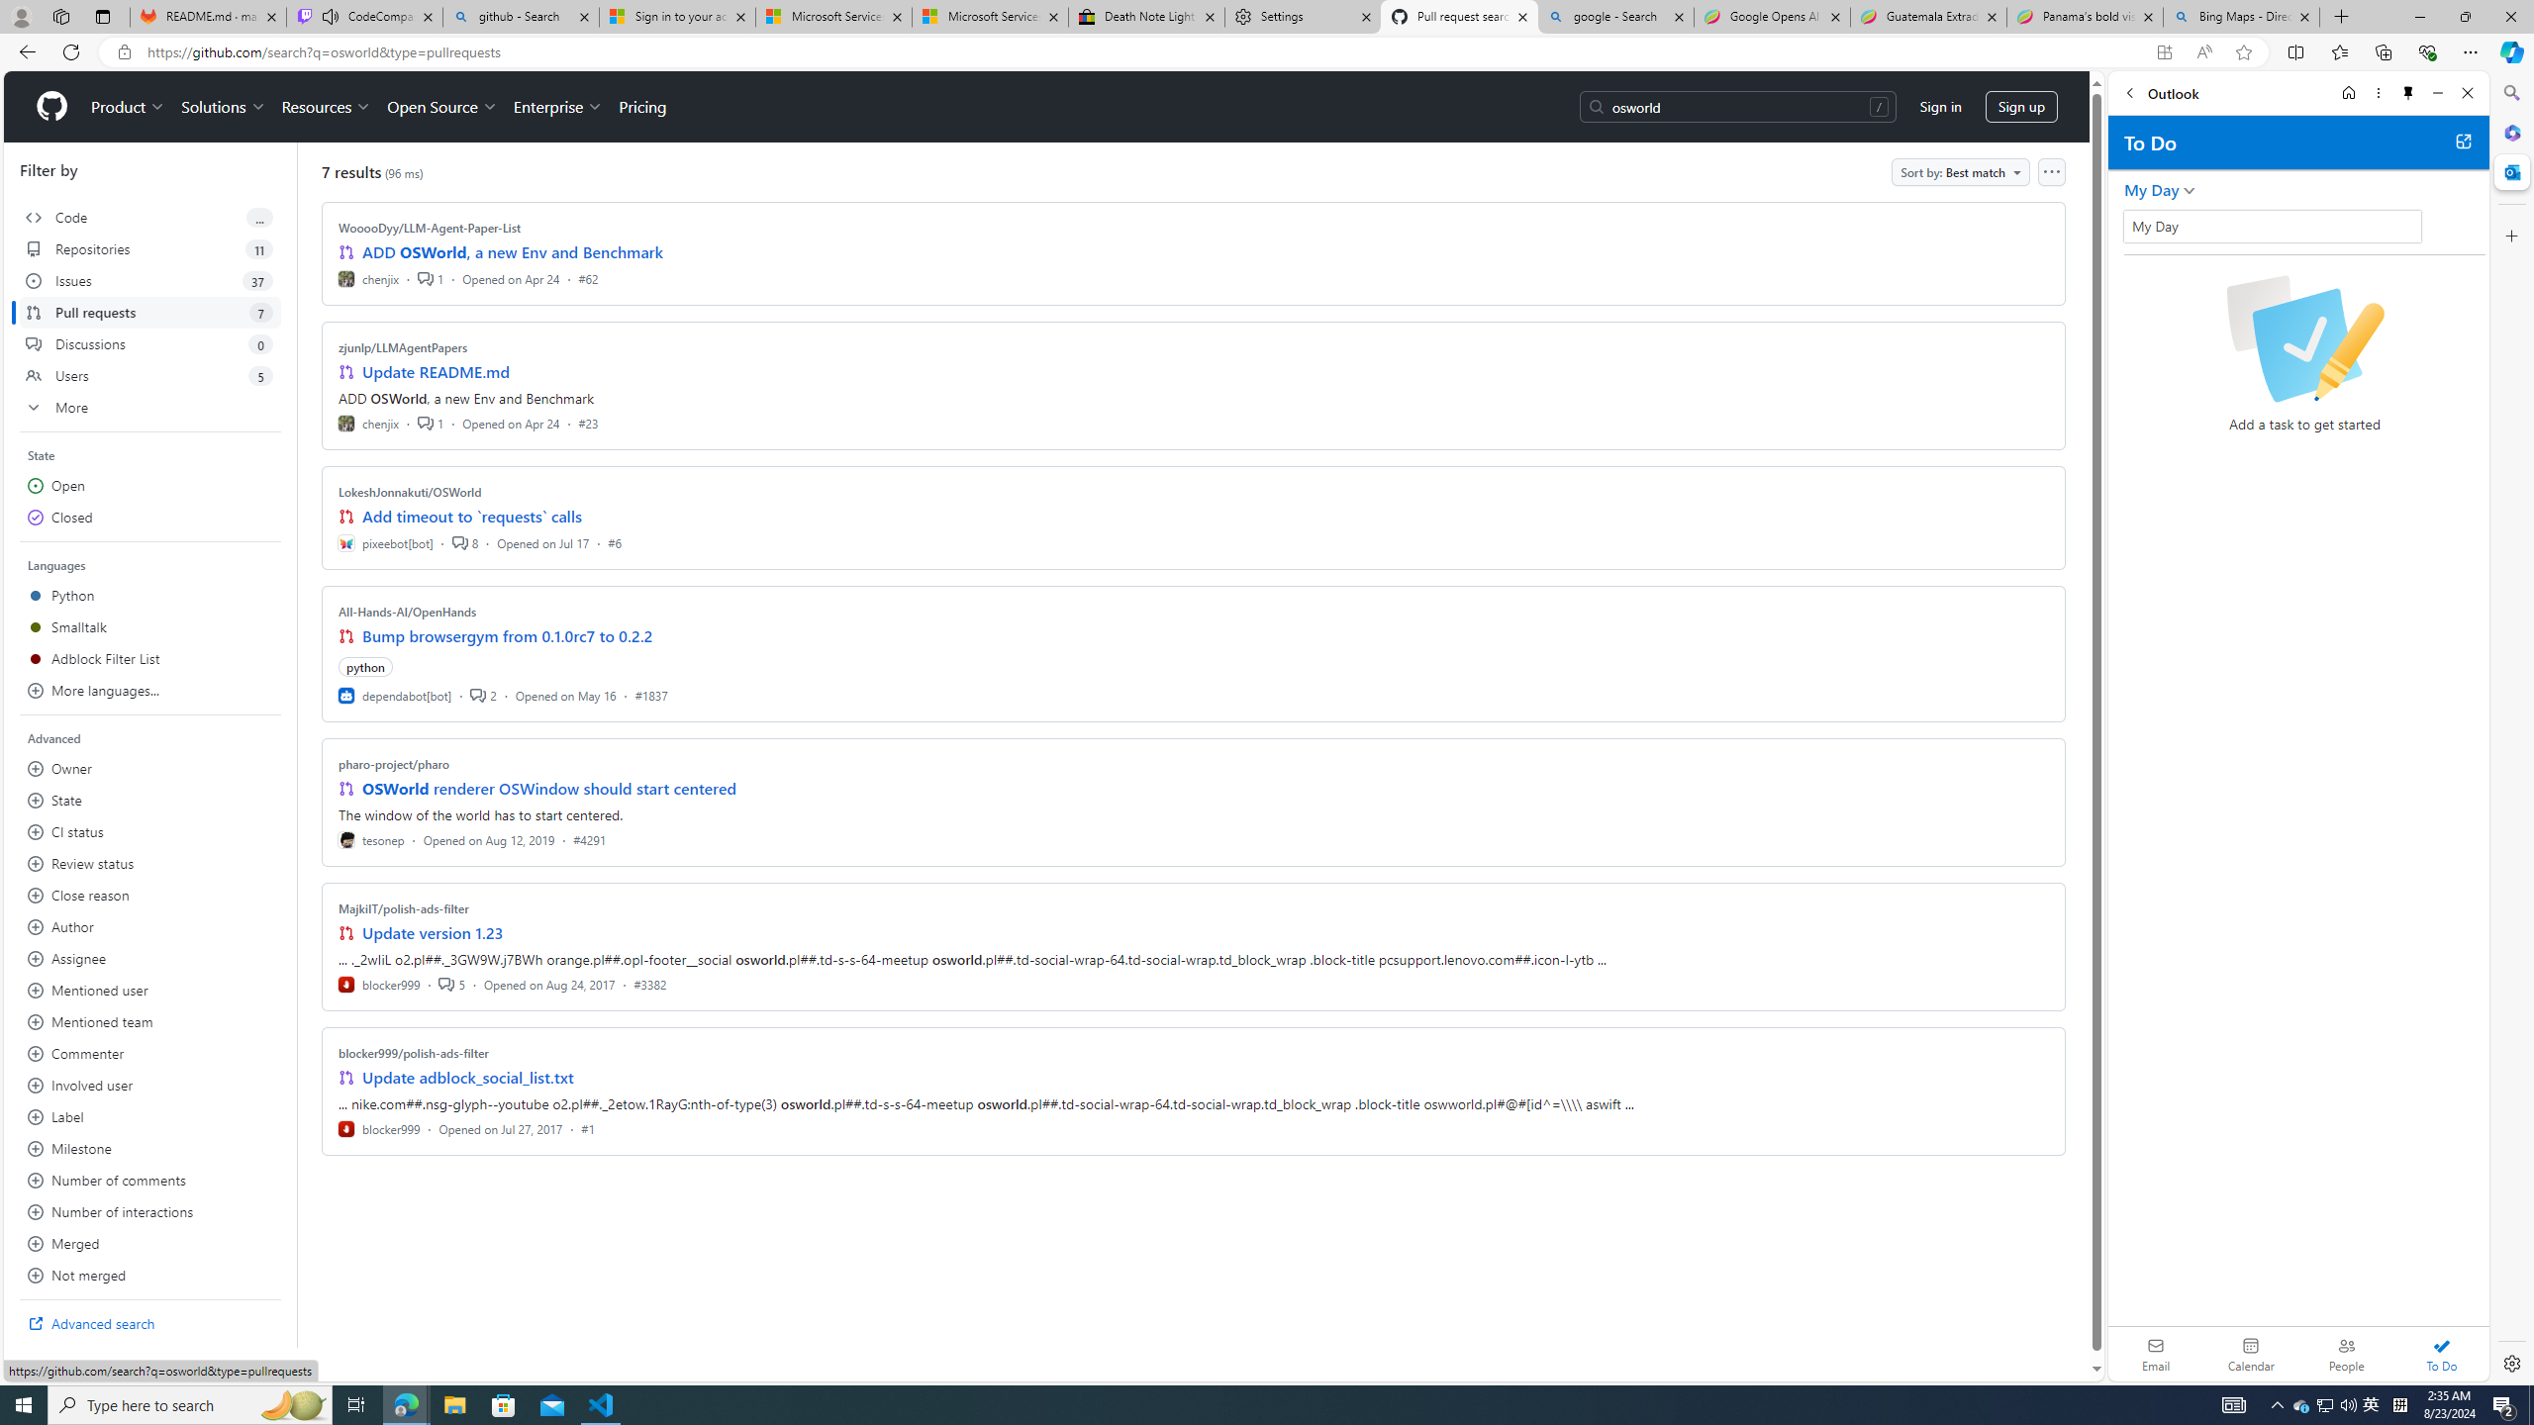 The width and height of the screenshot is (2534, 1425). Describe the element at coordinates (2346, 1354) in the screenshot. I see `People` at that location.